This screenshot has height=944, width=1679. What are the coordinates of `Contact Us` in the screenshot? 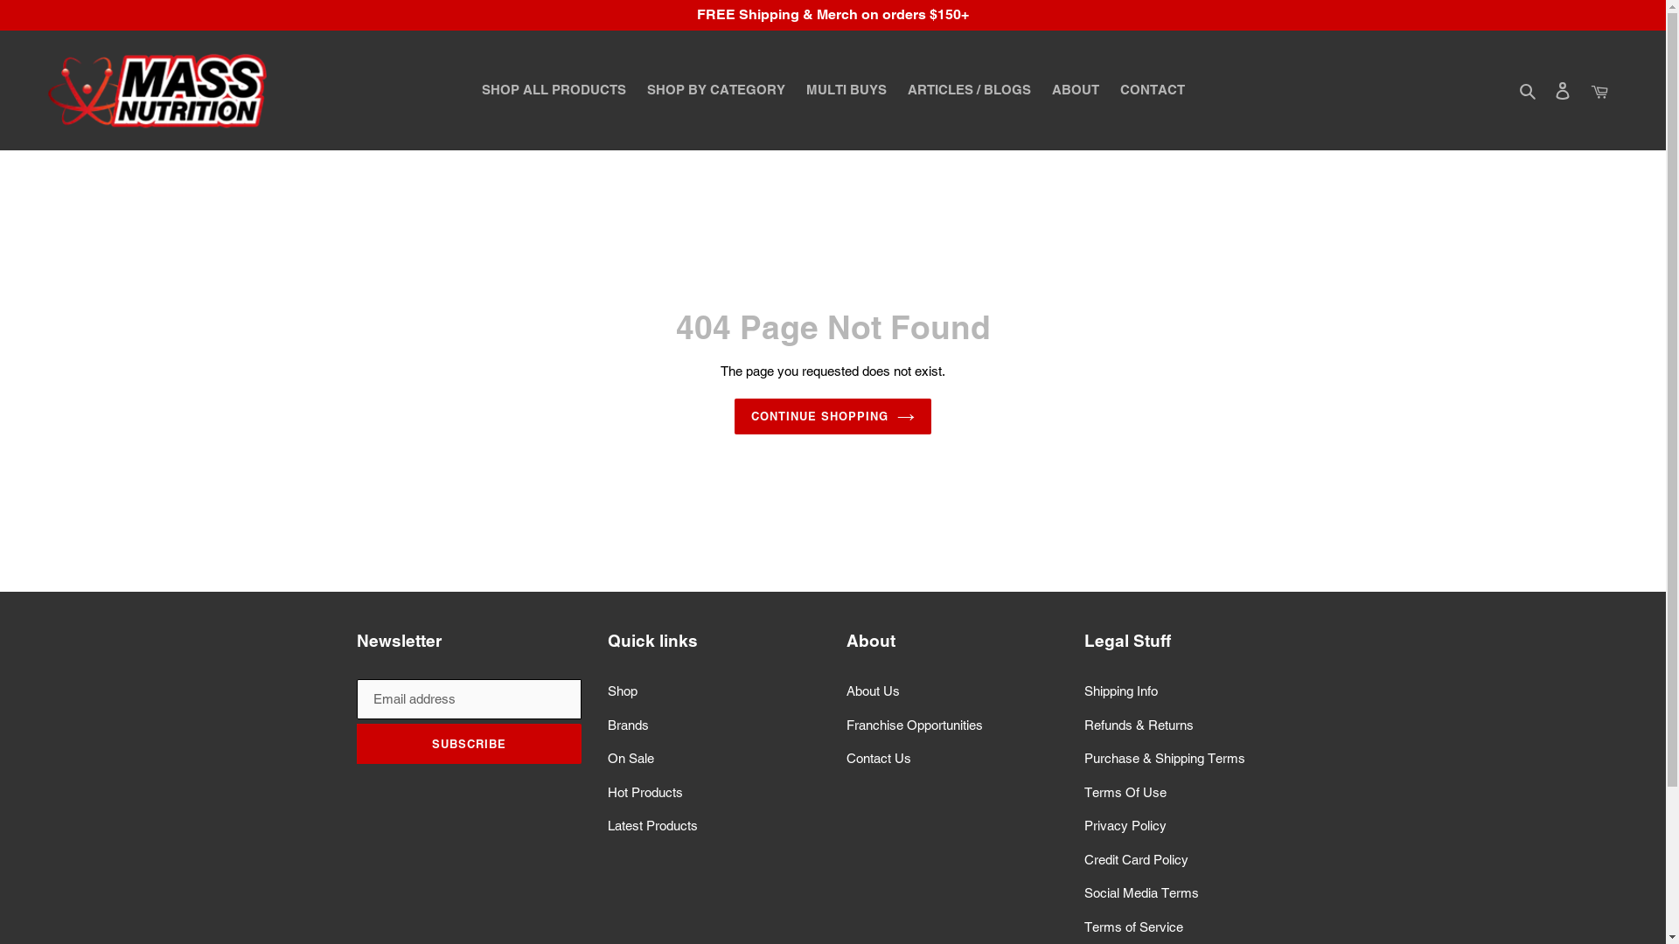 It's located at (879, 759).